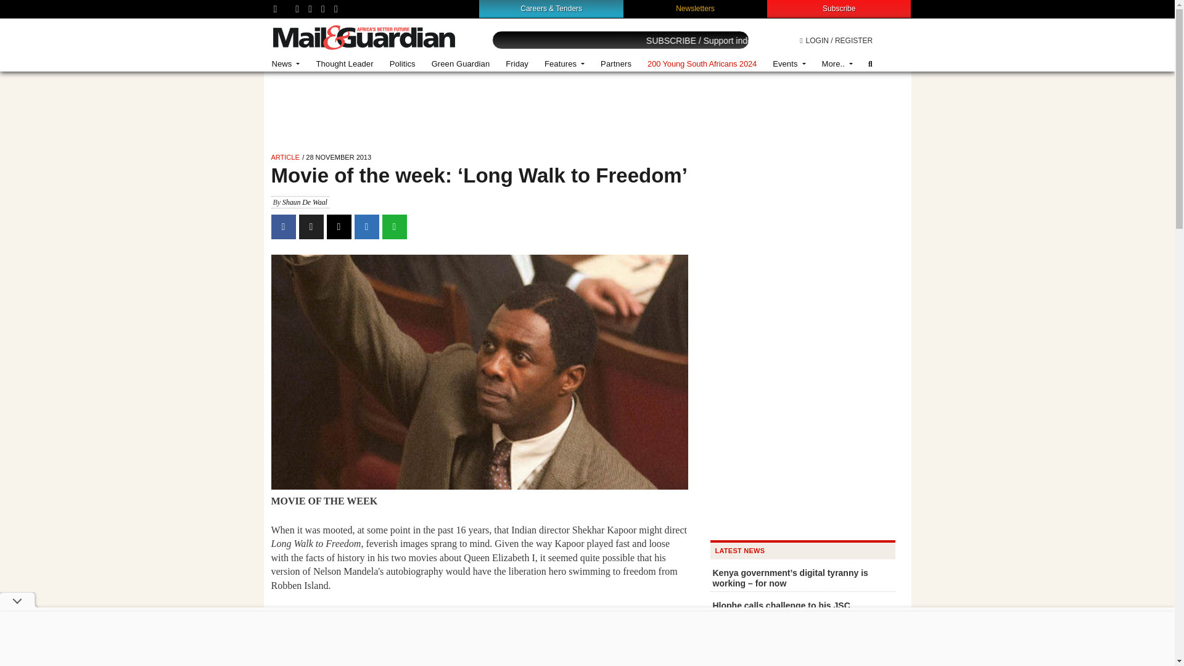 This screenshot has height=666, width=1184. I want to click on Newsletters, so click(696, 8).